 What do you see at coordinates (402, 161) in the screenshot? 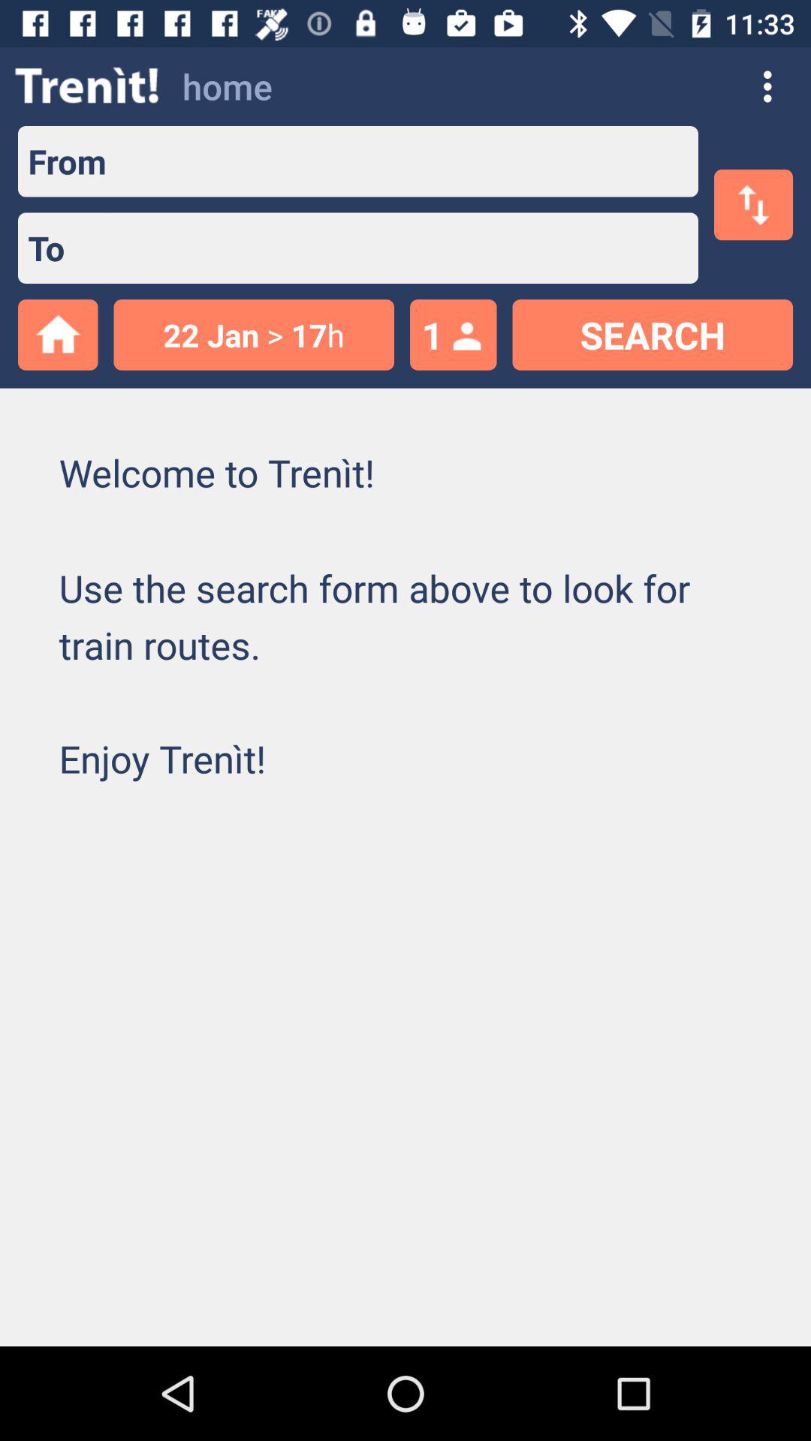
I see `location traveling from` at bounding box center [402, 161].